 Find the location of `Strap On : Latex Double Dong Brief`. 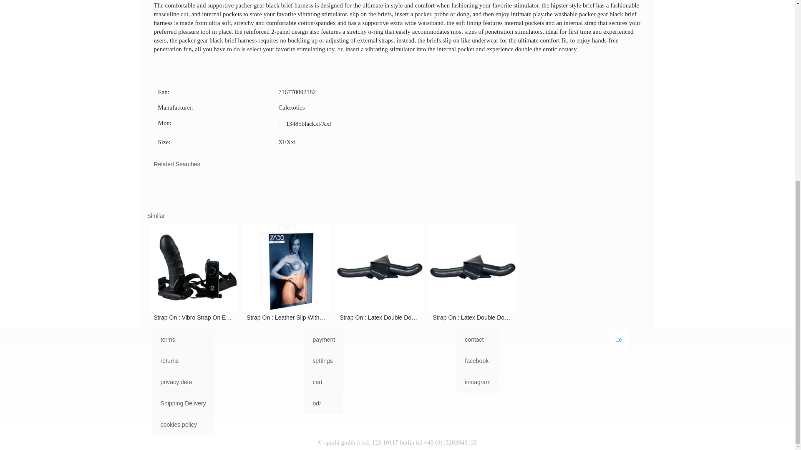

Strap On : Latex Double Dong Brief is located at coordinates (380, 272).